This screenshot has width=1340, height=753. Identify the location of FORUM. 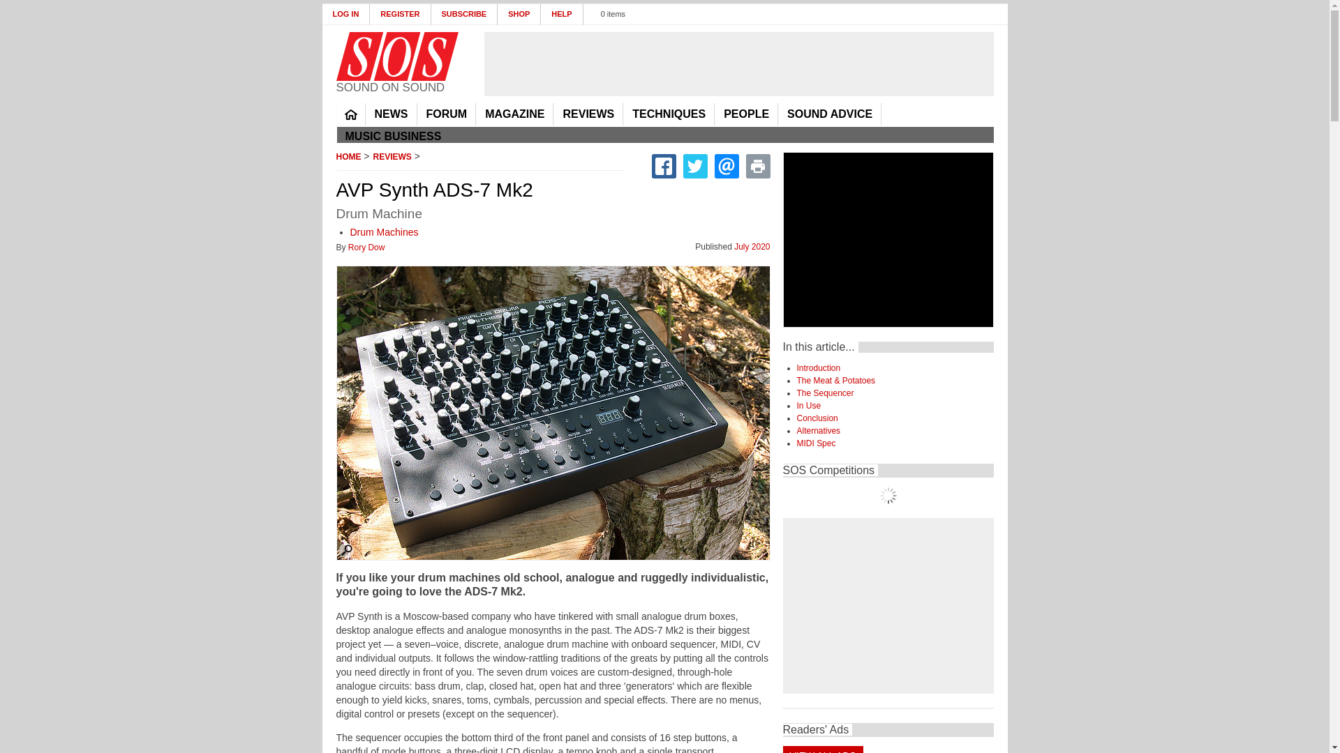
(446, 114).